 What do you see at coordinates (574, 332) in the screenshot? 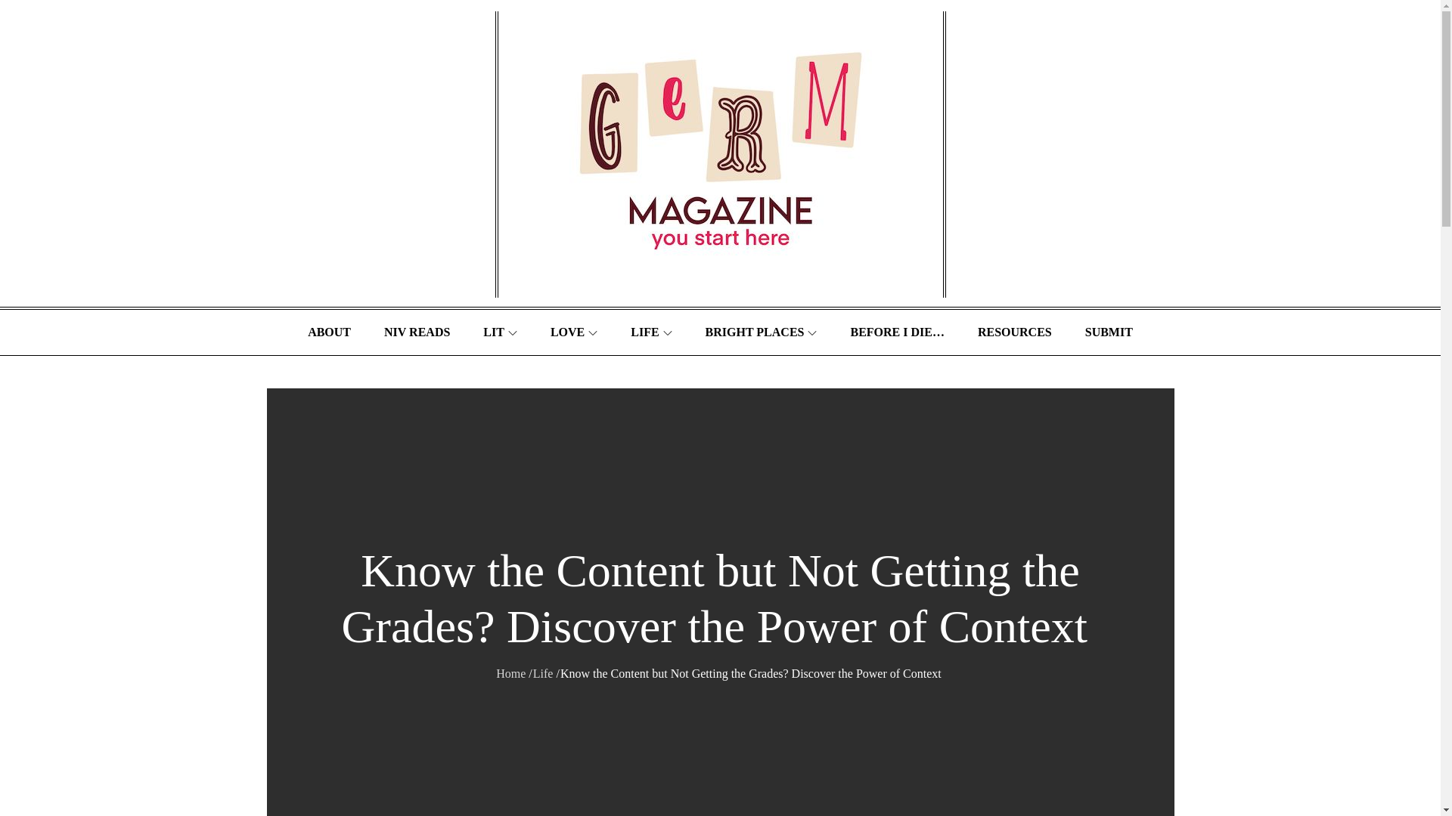
I see `LOVE` at bounding box center [574, 332].